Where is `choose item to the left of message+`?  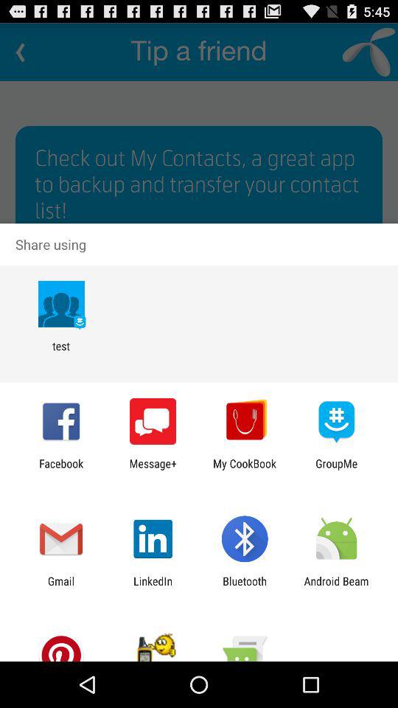
choose item to the left of message+ is located at coordinates (61, 470).